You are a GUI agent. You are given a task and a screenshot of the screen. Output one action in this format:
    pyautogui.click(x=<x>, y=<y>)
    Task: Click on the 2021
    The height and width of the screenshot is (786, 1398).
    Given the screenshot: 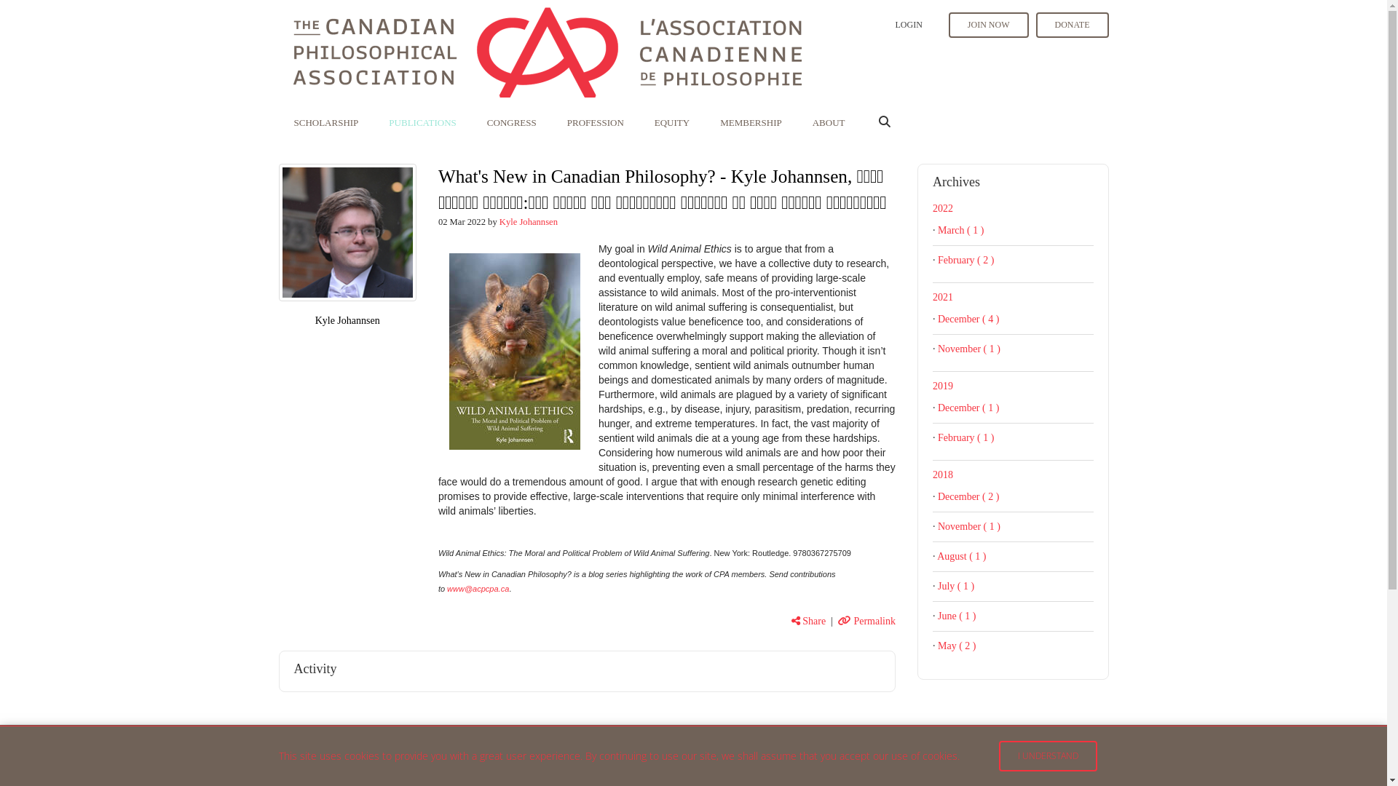 What is the action you would take?
    pyautogui.click(x=943, y=297)
    